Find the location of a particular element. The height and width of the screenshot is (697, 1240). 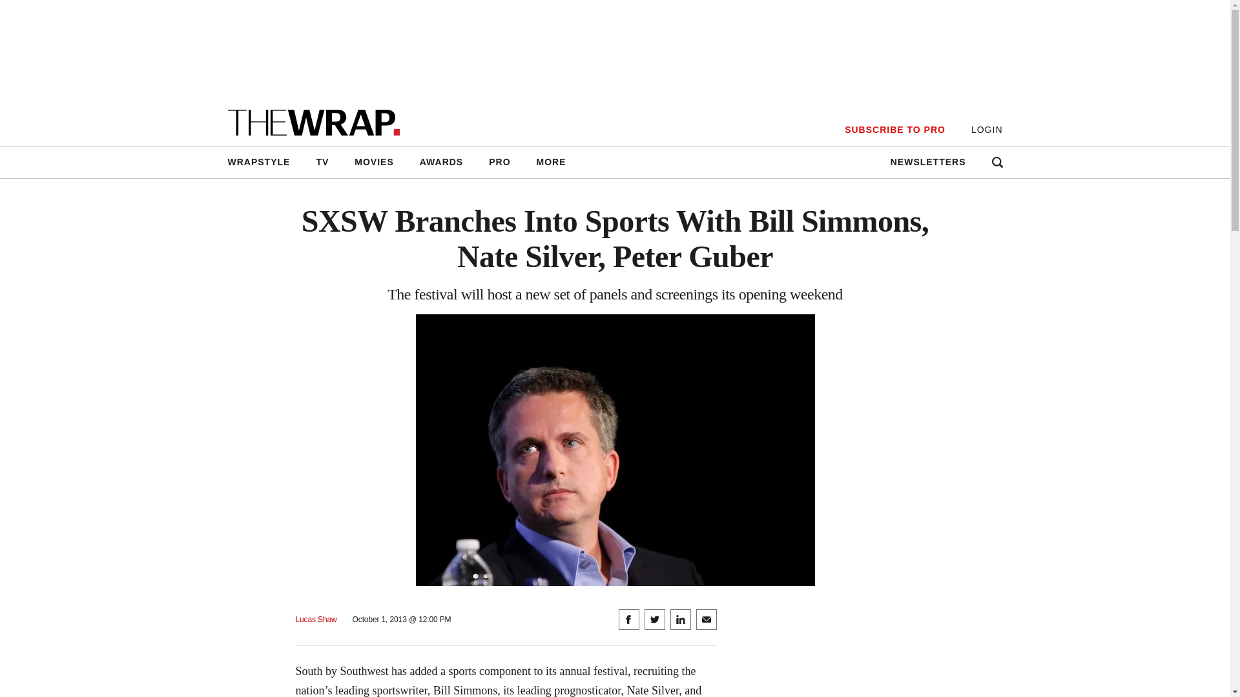

PRO is located at coordinates (500, 162).